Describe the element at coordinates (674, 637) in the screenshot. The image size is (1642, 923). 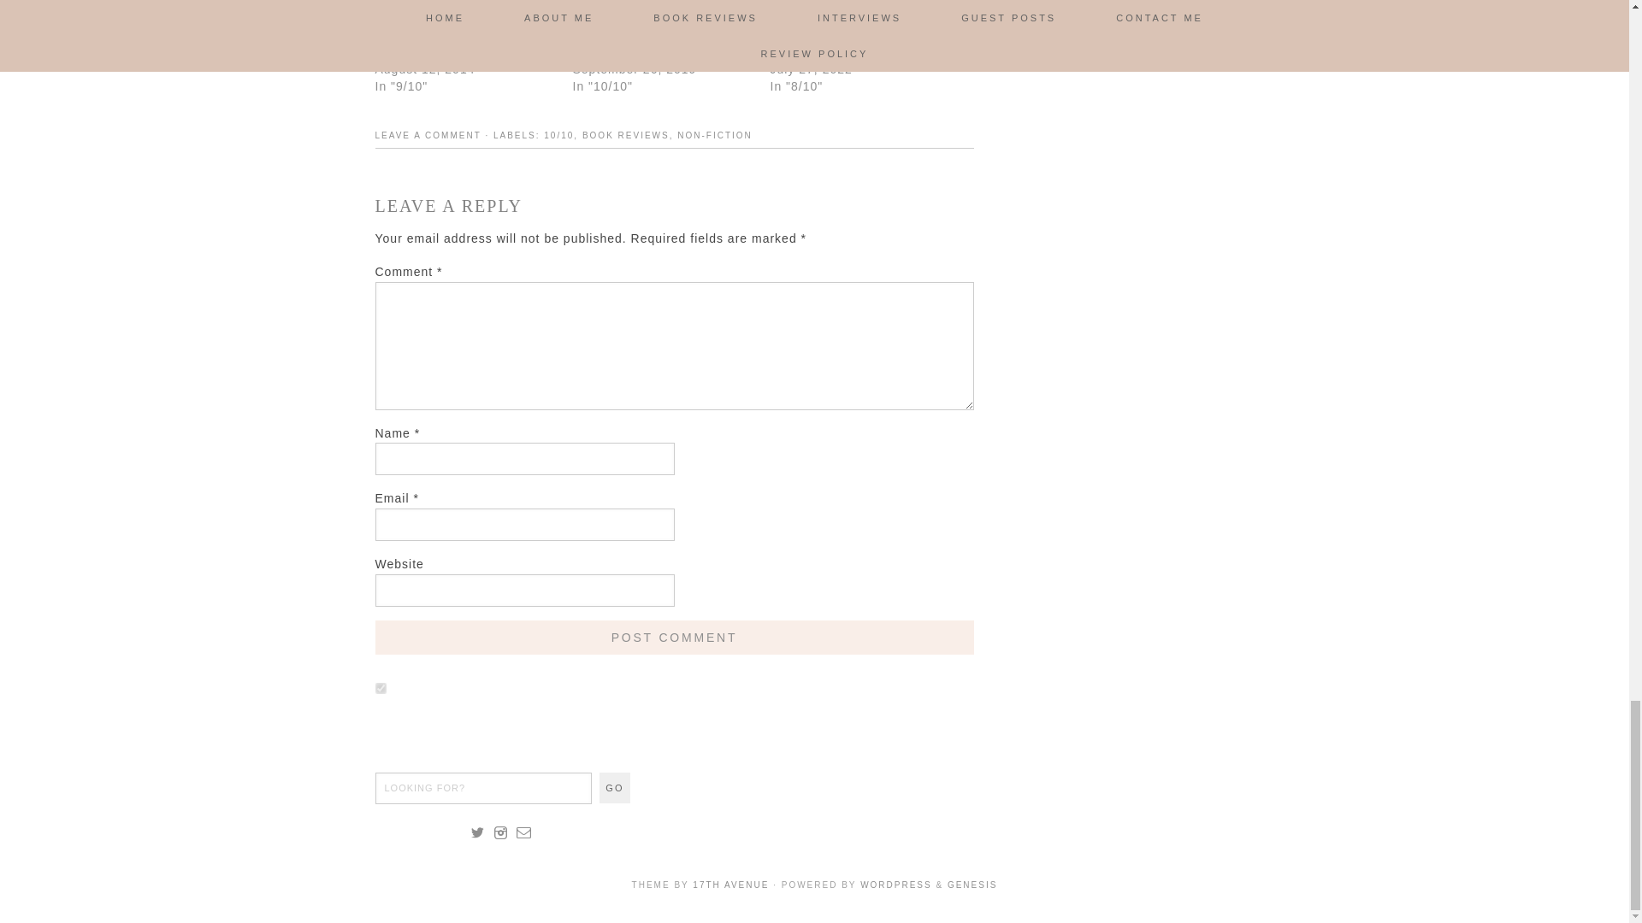
I see `Post Comment` at that location.